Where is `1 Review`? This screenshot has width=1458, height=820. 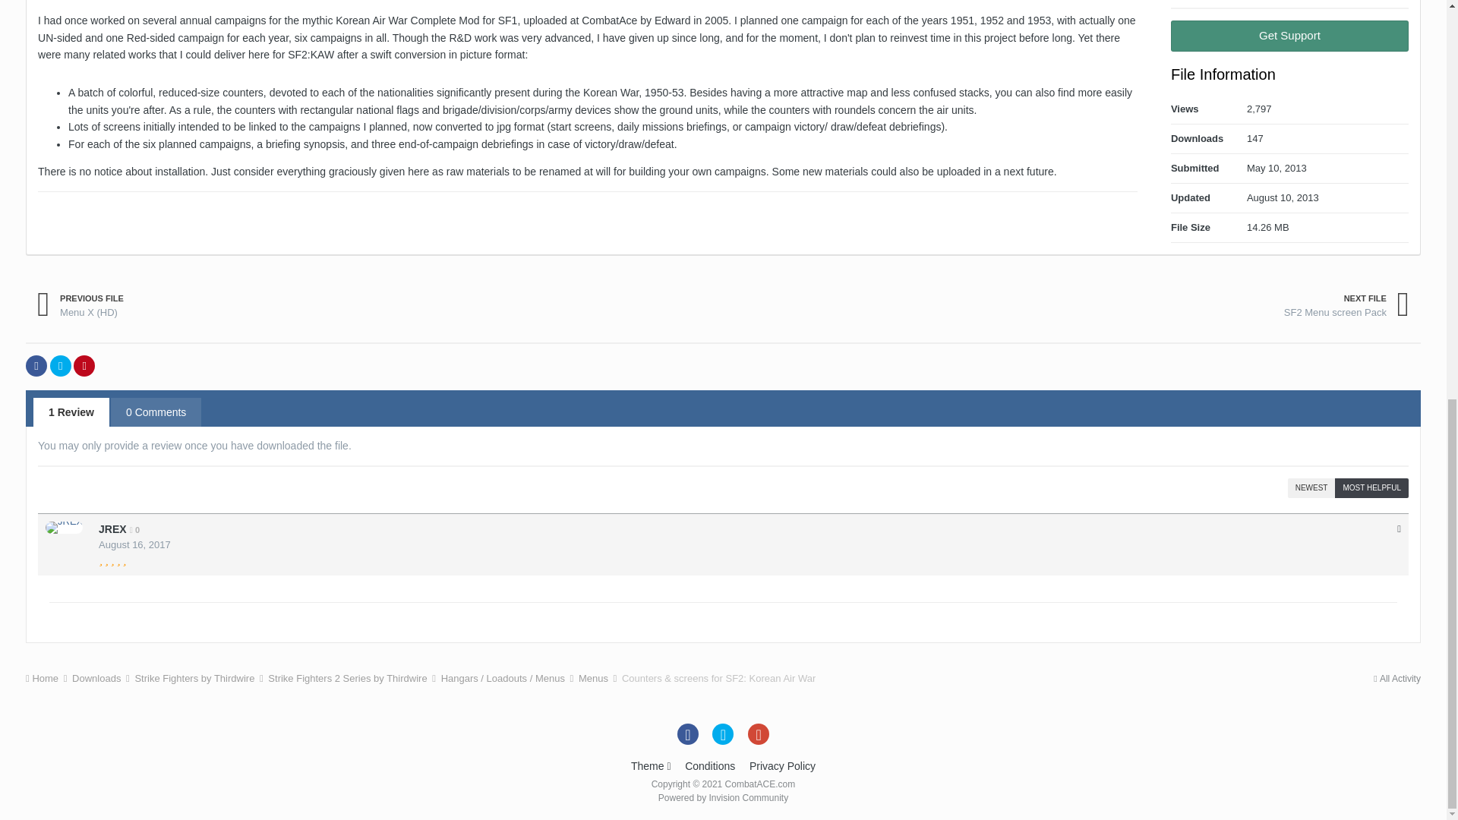 1 Review is located at coordinates (71, 412).